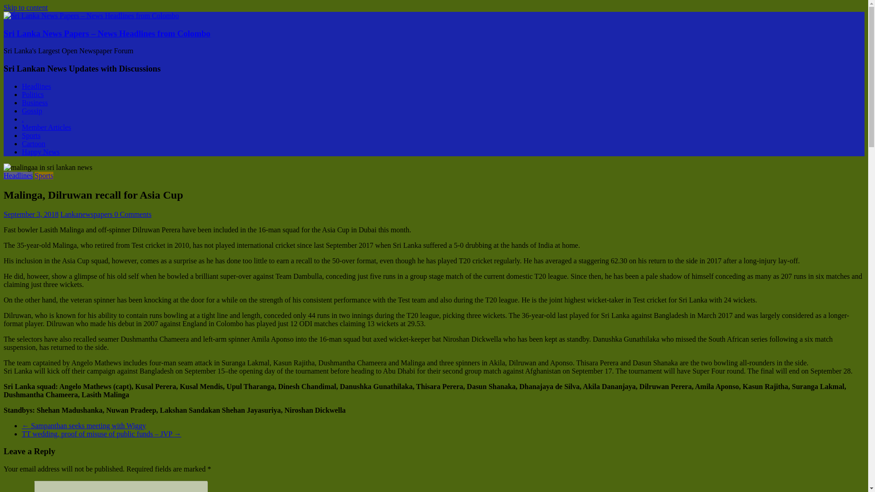 Image resolution: width=875 pixels, height=492 pixels. I want to click on Headlines, so click(18, 175).